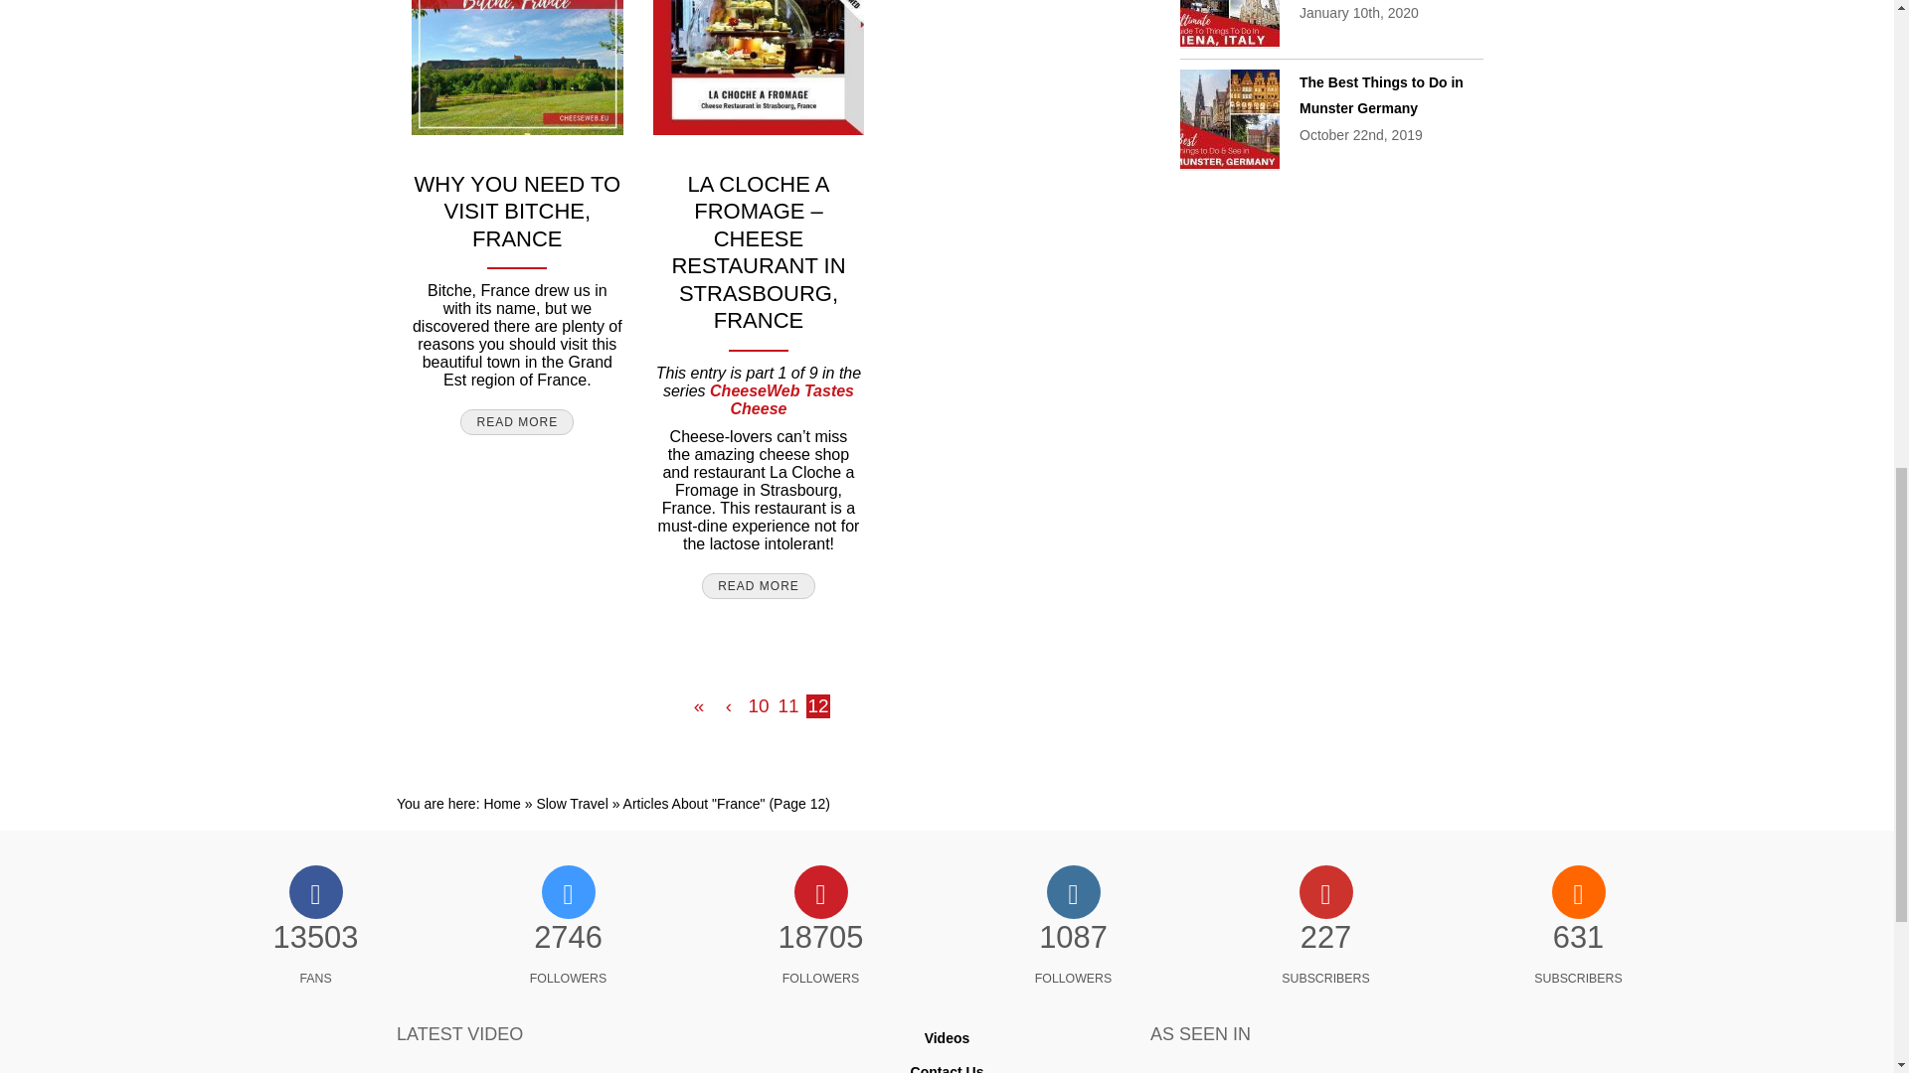 Image resolution: width=1909 pixels, height=1073 pixels. What do you see at coordinates (1229, 24) in the screenshot?
I see `The Best Things to Do in Siena Italy` at bounding box center [1229, 24].